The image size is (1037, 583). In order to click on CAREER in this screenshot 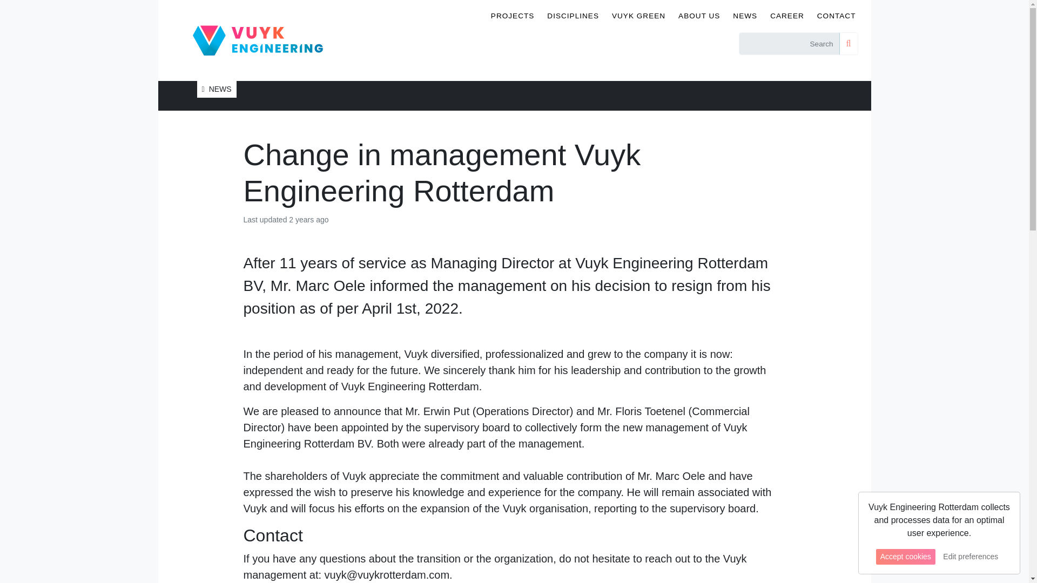, I will do `click(787, 16)`.